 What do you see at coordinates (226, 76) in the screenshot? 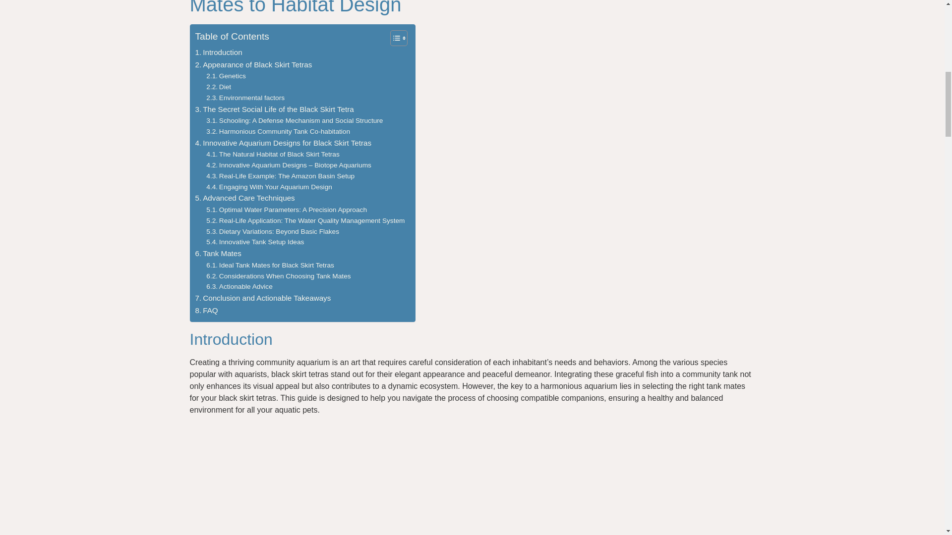
I see `Genetics` at bounding box center [226, 76].